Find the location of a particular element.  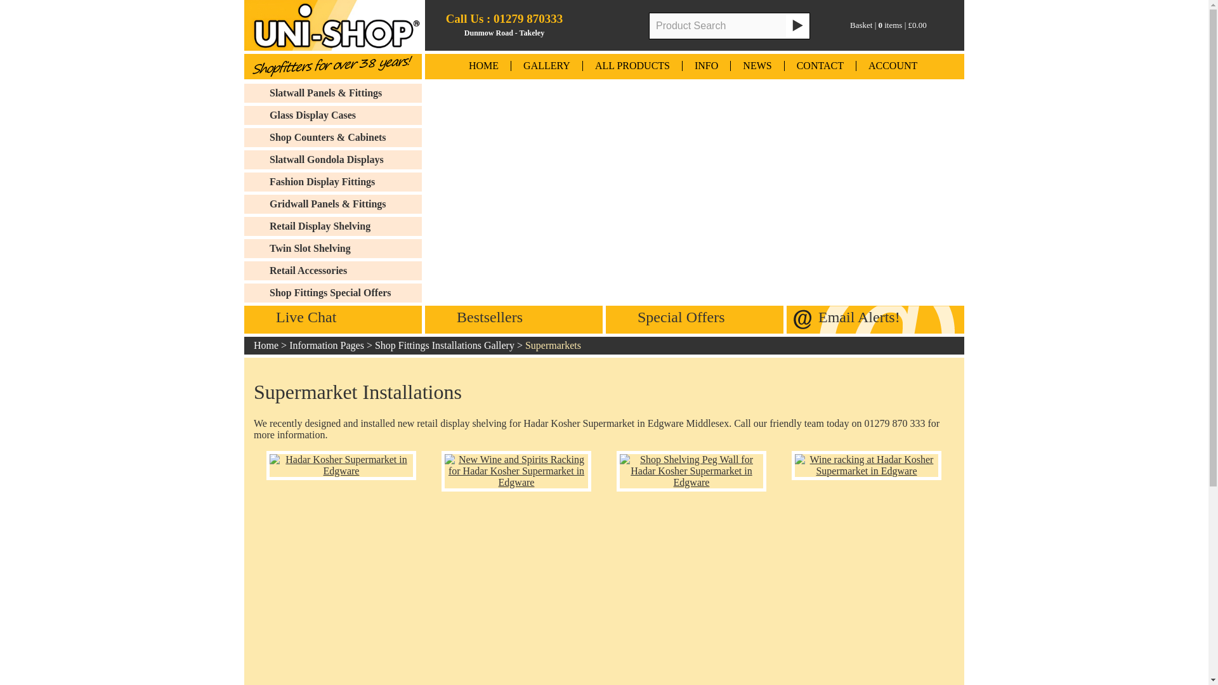

Twin Slot Shelving is located at coordinates (345, 249).